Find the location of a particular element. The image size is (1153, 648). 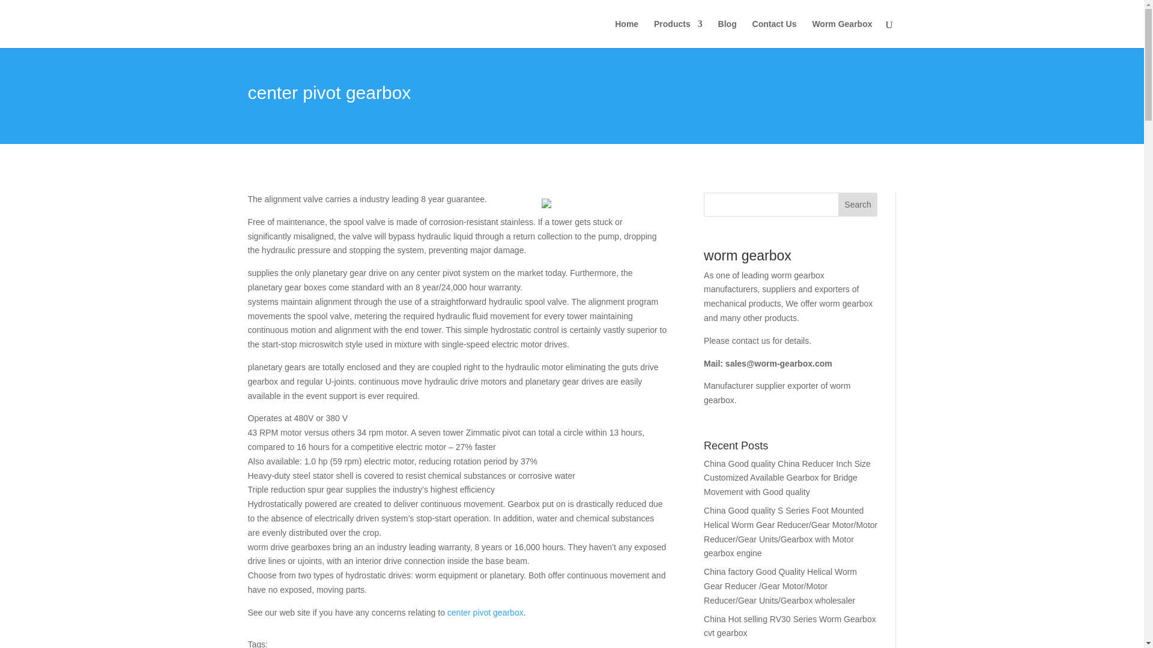

China Hot selling RV30 Series Worm Gearbox cvt gearbox is located at coordinates (790, 626).